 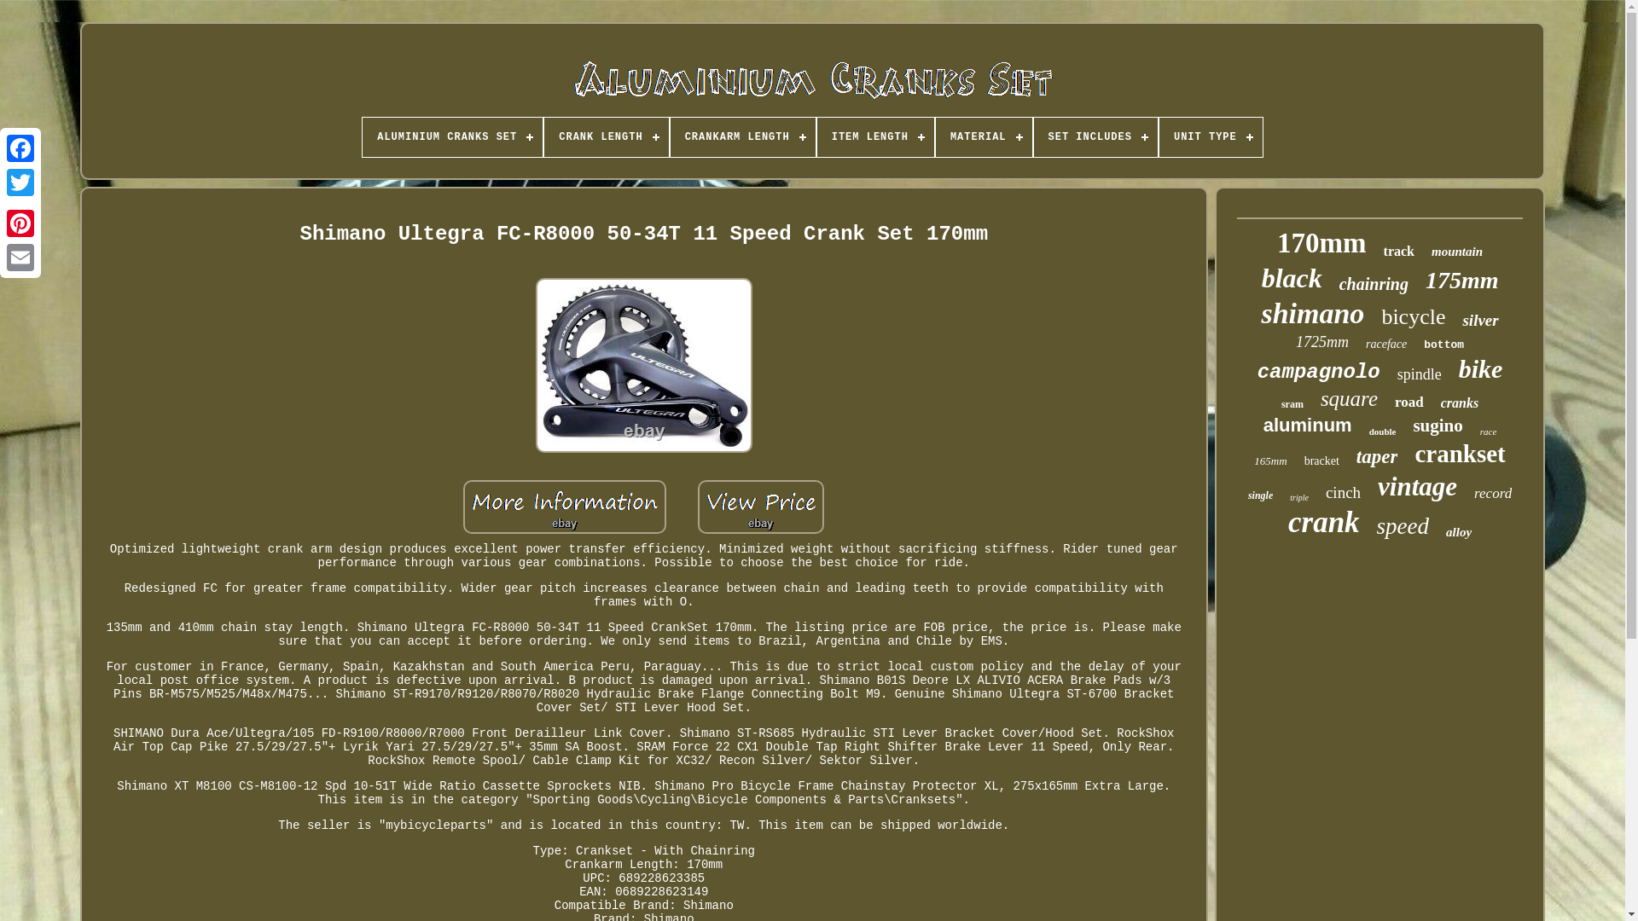 What do you see at coordinates (452, 136) in the screenshot?
I see `ALUMINIUM CRANKS SET` at bounding box center [452, 136].